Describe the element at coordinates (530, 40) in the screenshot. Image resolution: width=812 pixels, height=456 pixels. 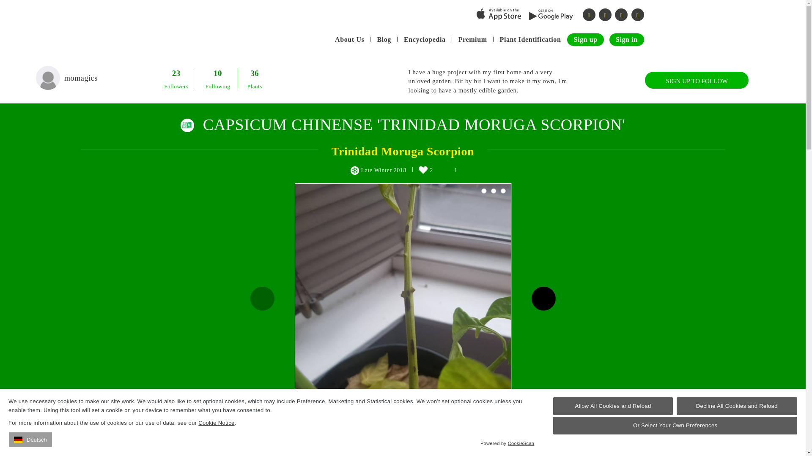
I see `Plant Identification` at that location.